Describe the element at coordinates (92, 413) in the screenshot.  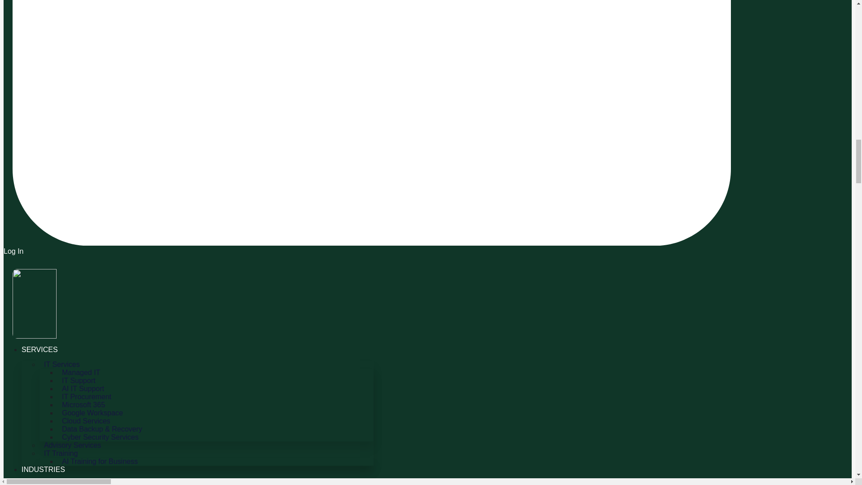
I see `Google Workspace` at that location.